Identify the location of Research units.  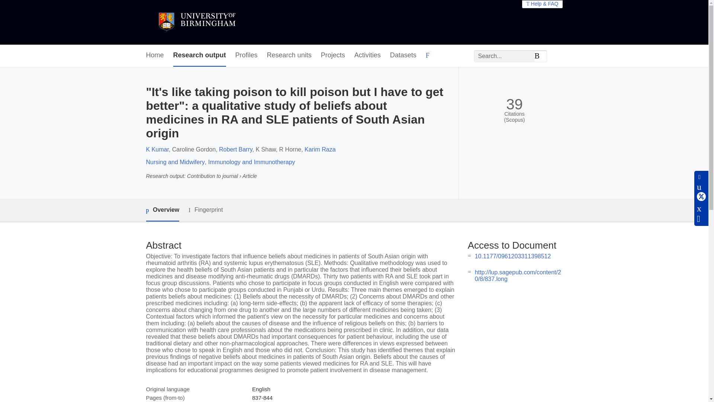
(289, 55).